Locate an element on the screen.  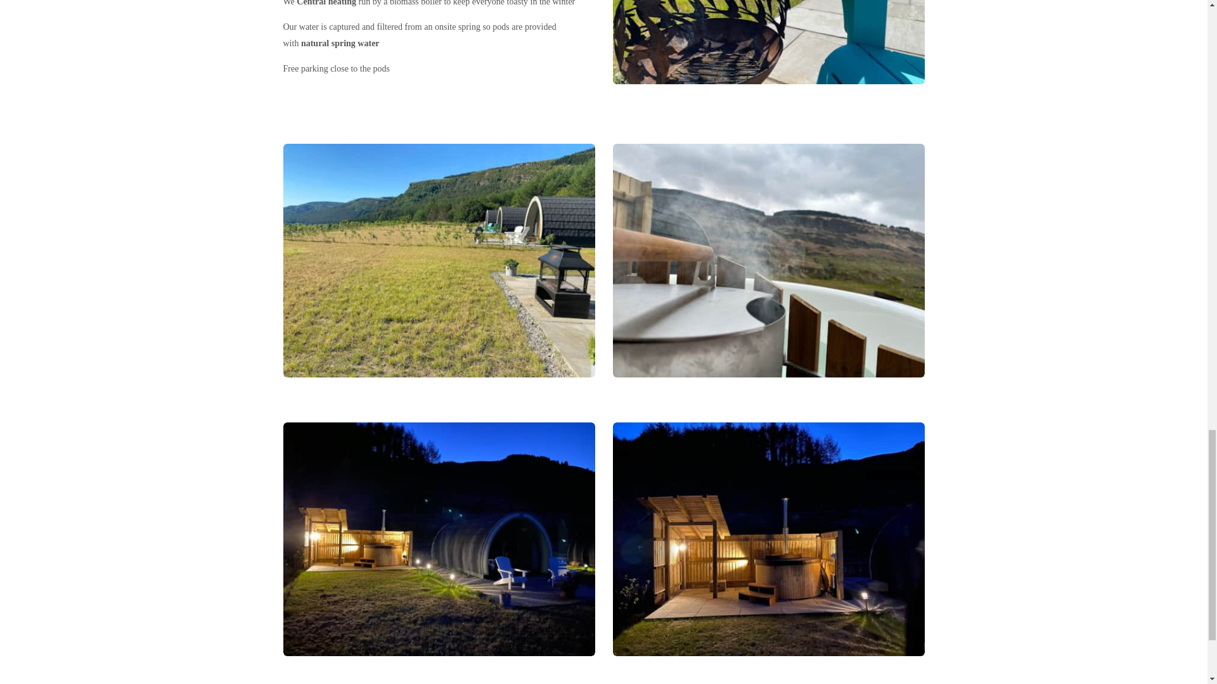
Image Title is located at coordinates (439, 260).